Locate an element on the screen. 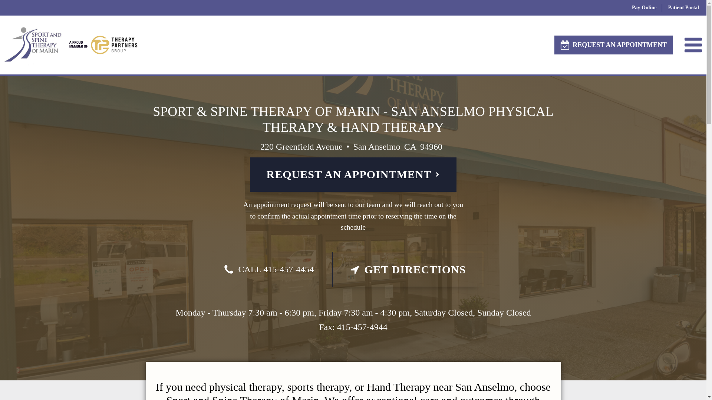 The image size is (712, 400). Patient Portal is located at coordinates (683, 7).